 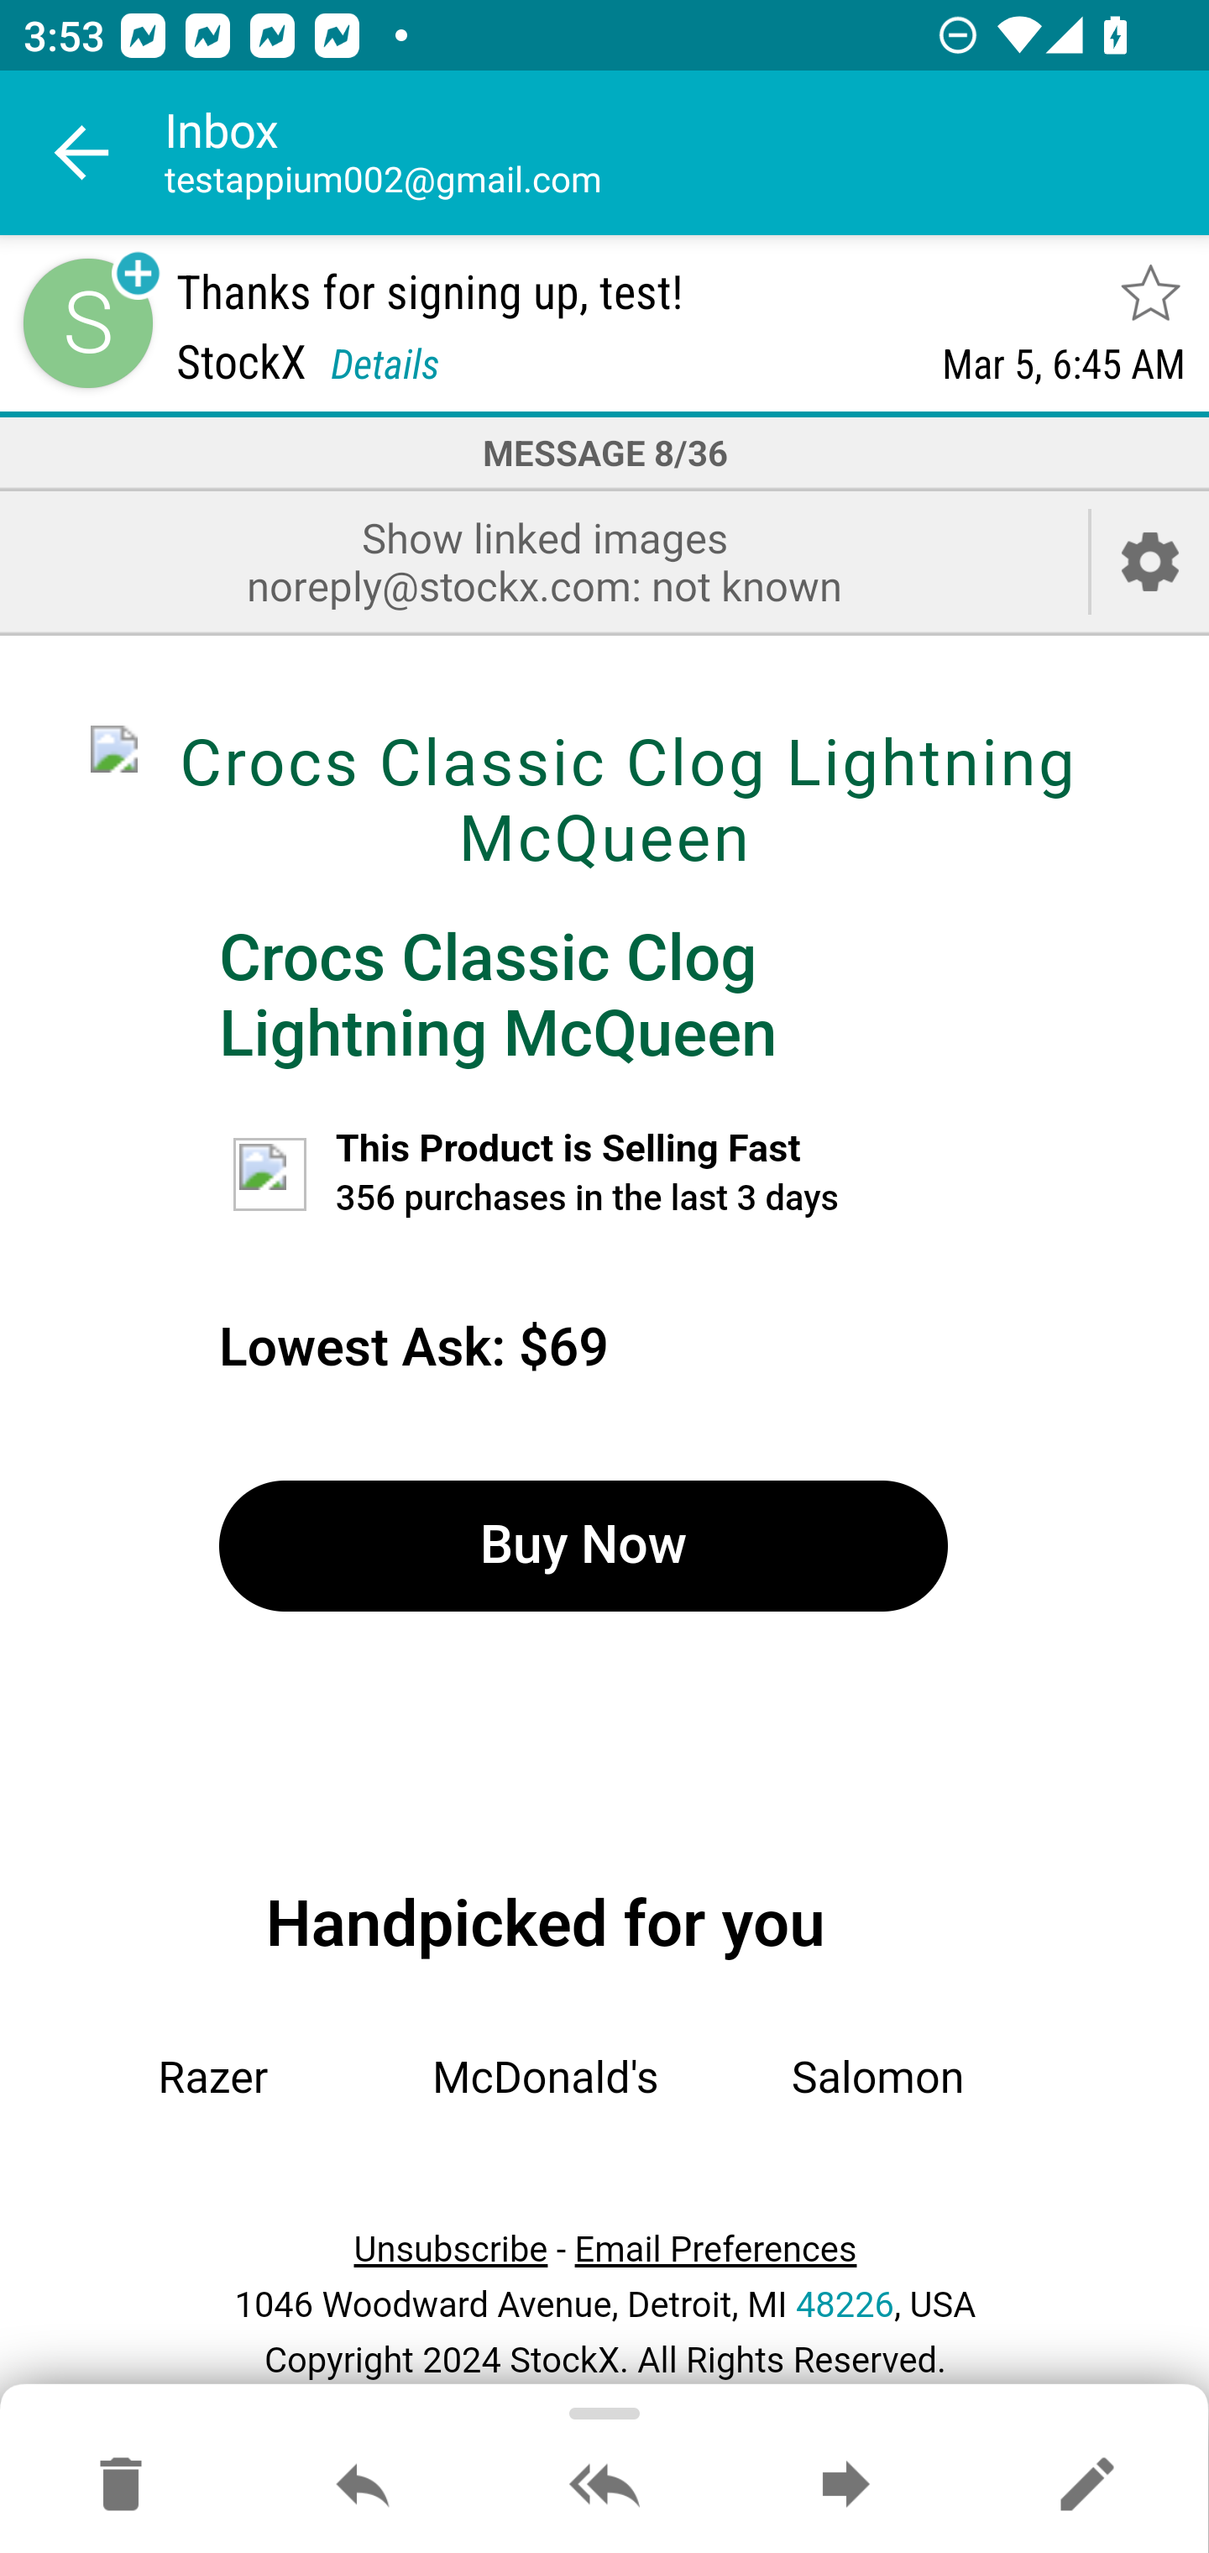 What do you see at coordinates (604, 799) in the screenshot?
I see `Crocs Classic Clog Lightning McQueen` at bounding box center [604, 799].